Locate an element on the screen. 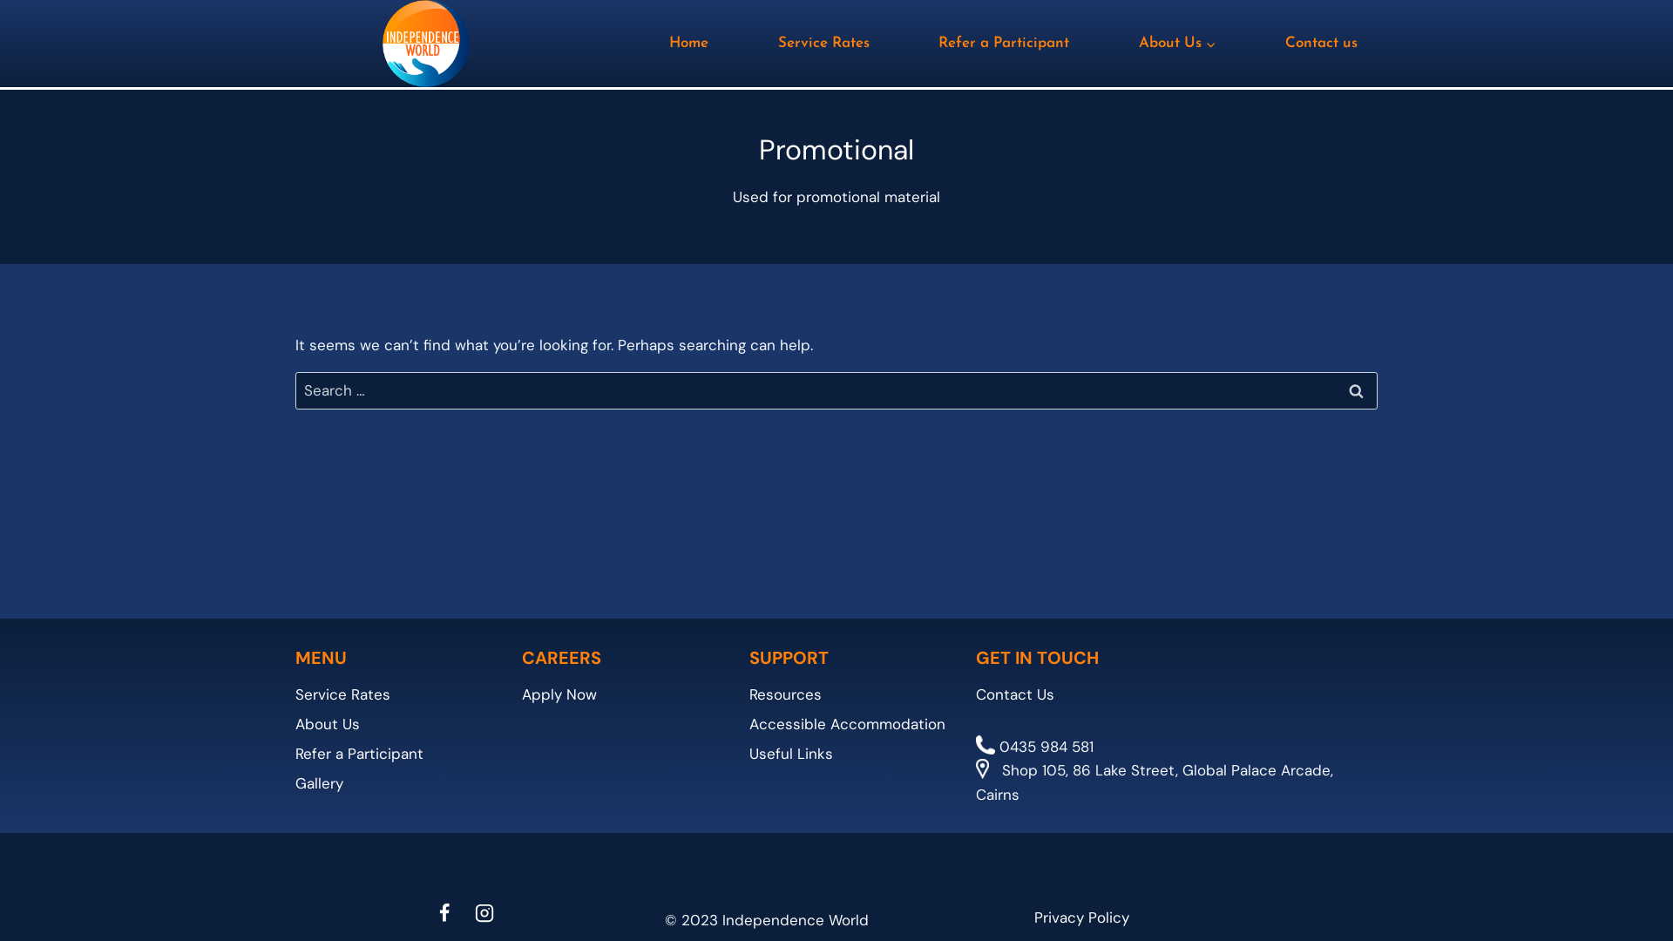  Contact us is located at coordinates (1321, 44).